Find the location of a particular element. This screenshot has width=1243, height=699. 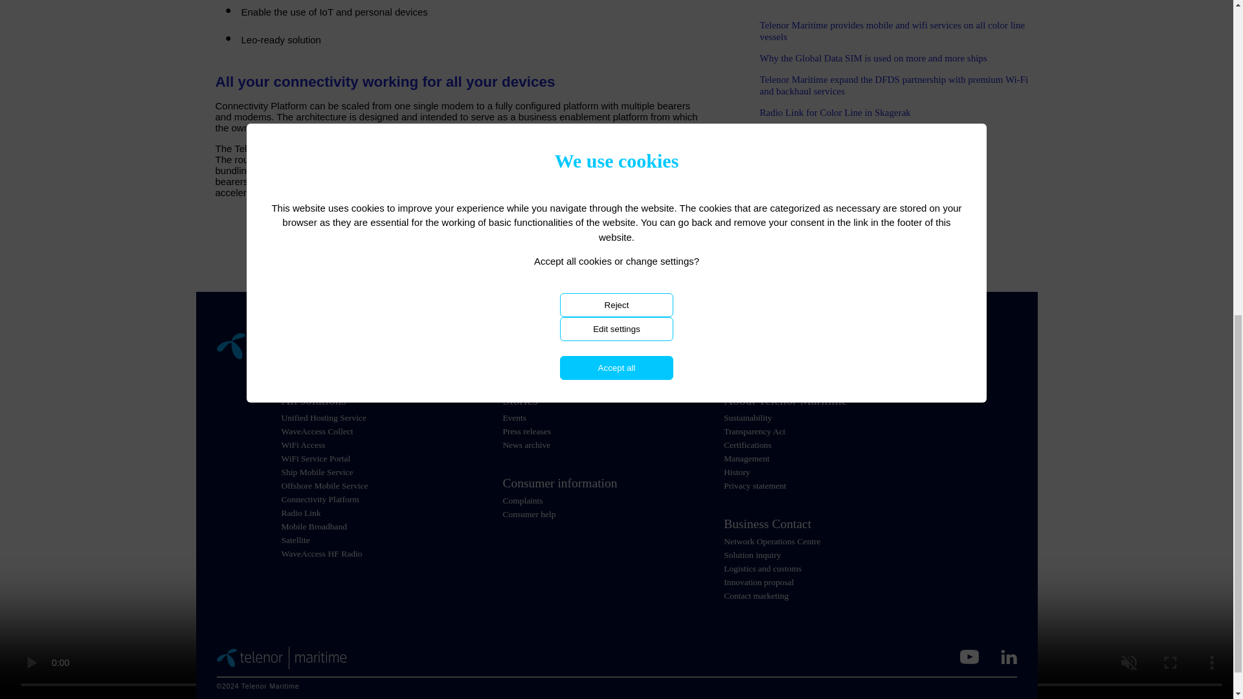

WiFi Access is located at coordinates (302, 445).